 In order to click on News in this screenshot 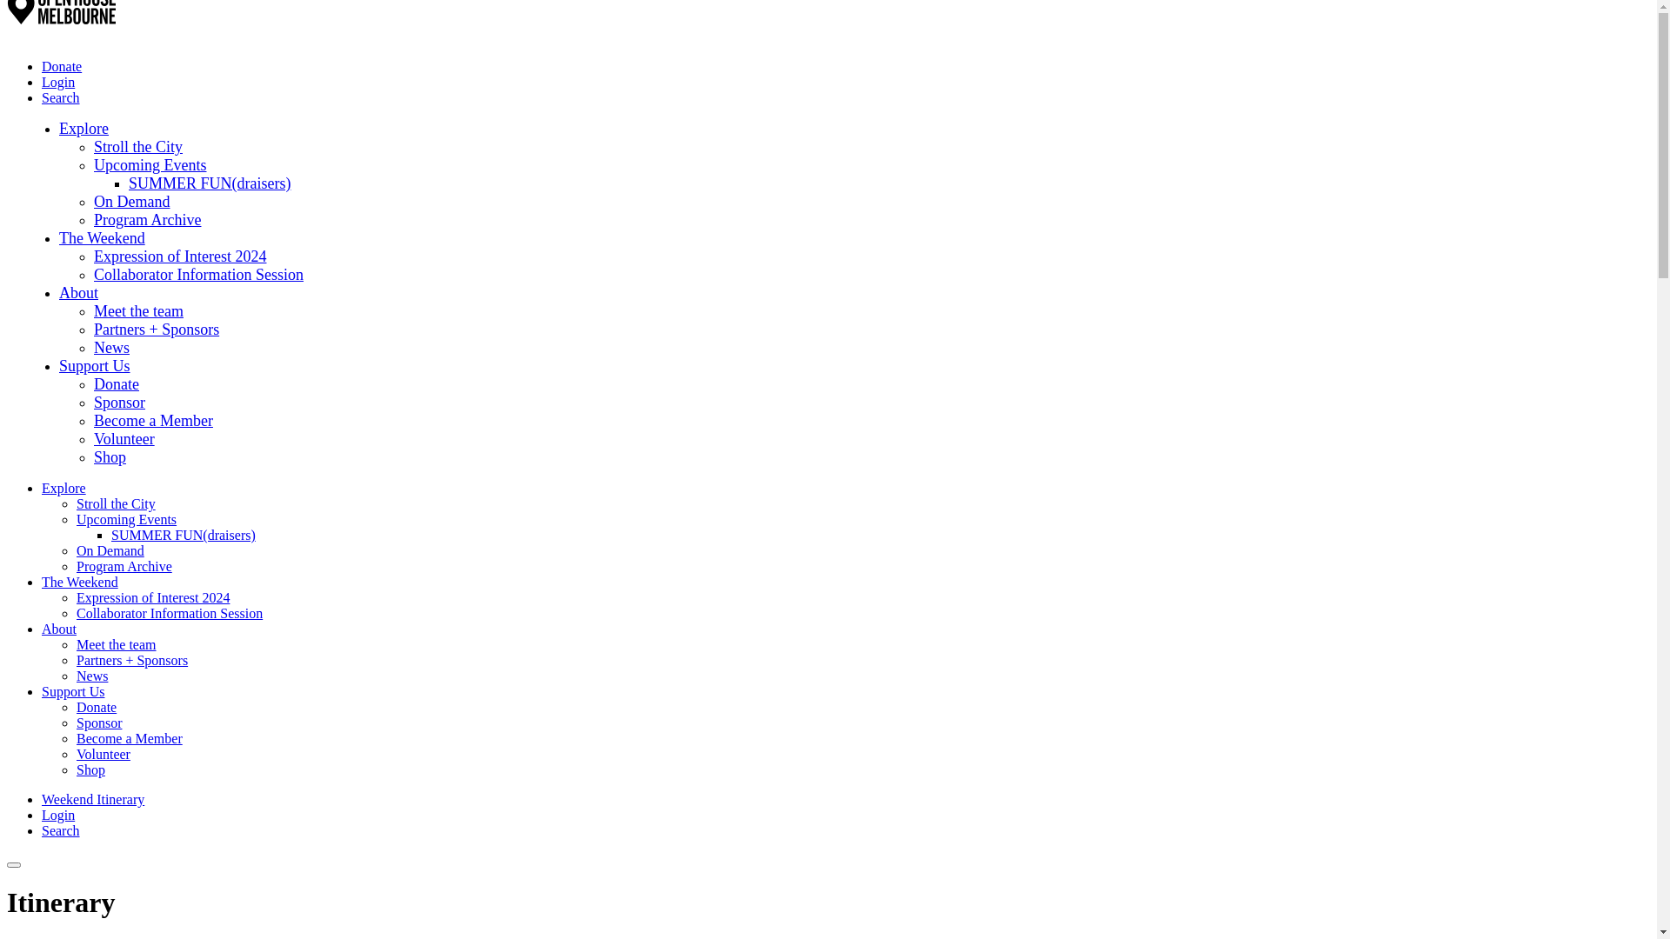, I will do `click(92, 676)`.